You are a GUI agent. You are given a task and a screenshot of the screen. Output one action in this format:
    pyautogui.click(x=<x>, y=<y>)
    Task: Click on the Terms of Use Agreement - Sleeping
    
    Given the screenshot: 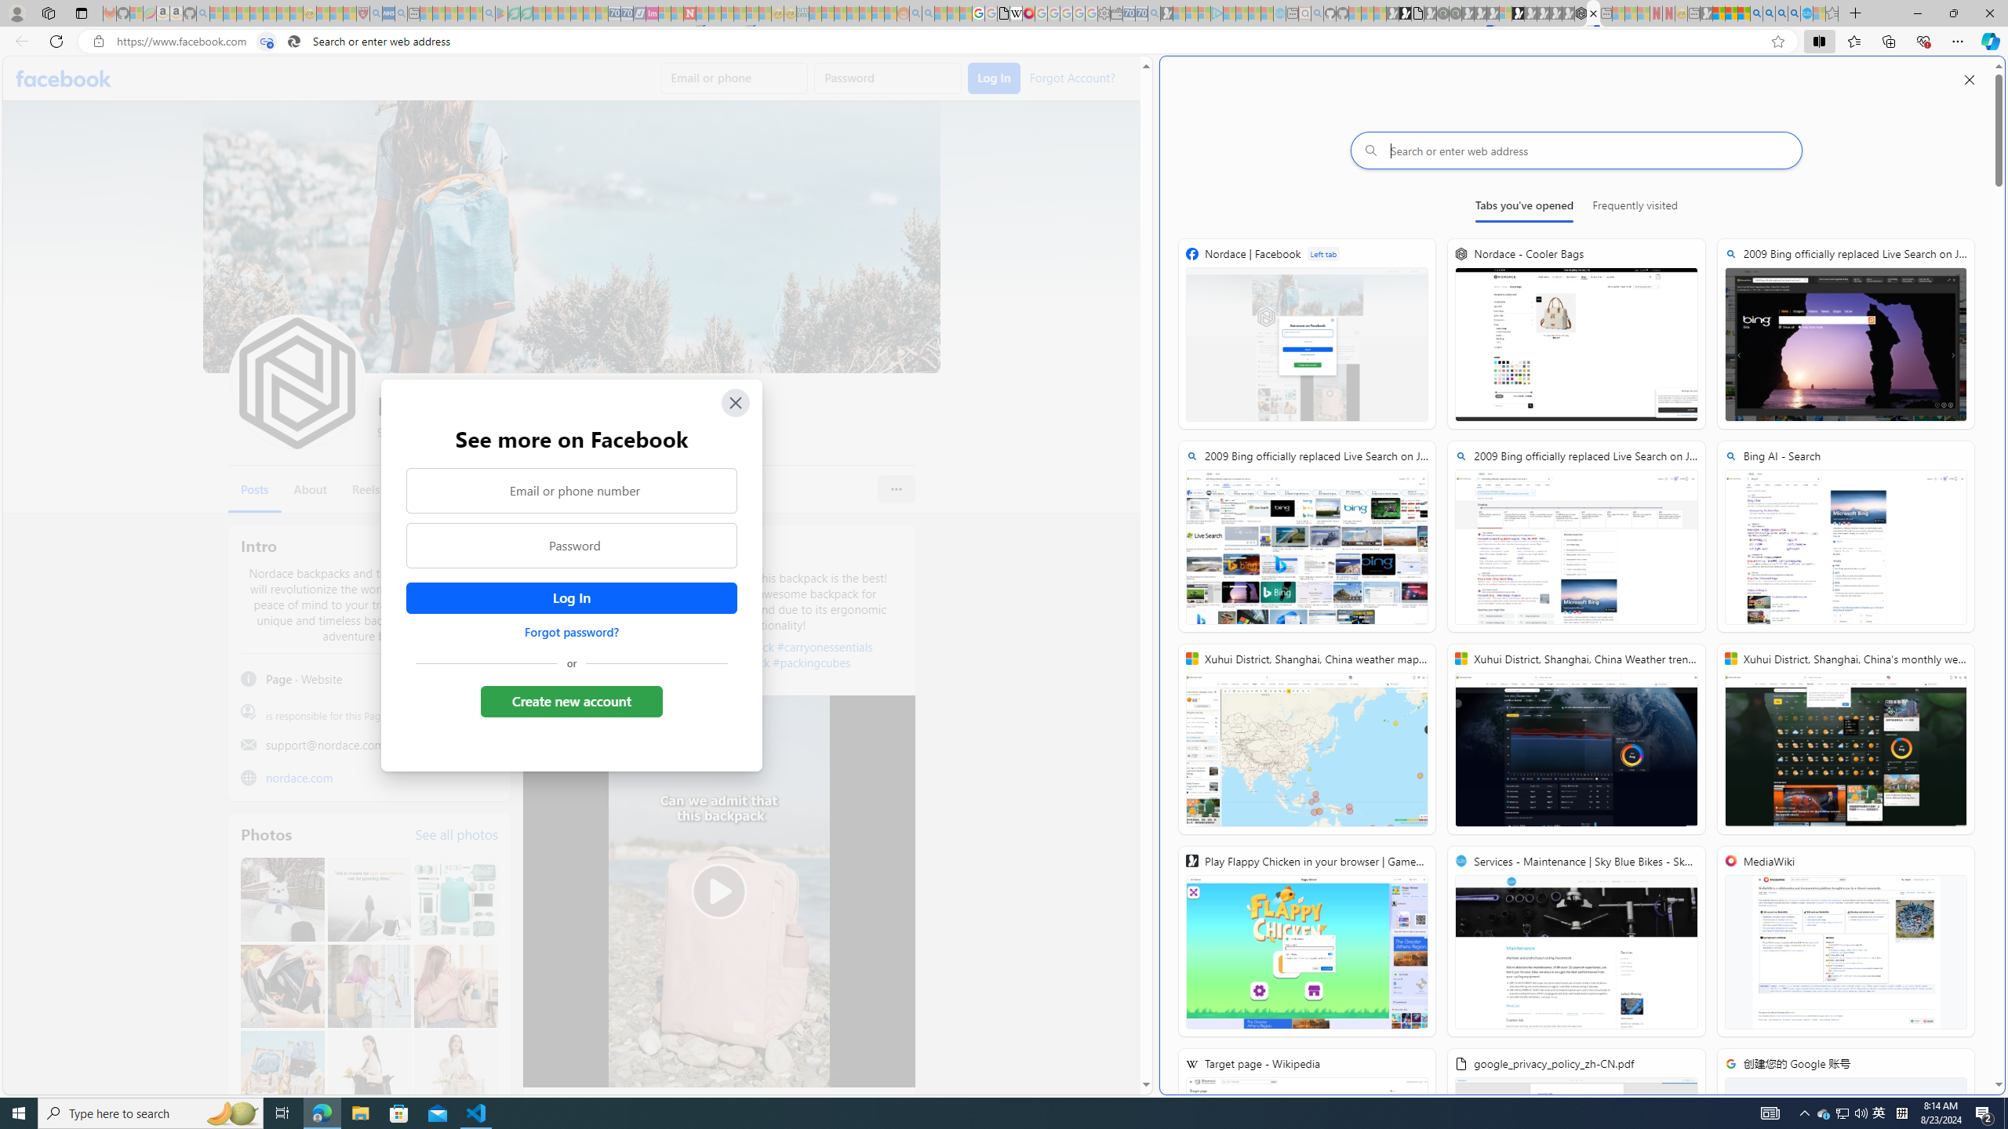 What is the action you would take?
    pyautogui.click(x=514, y=13)
    